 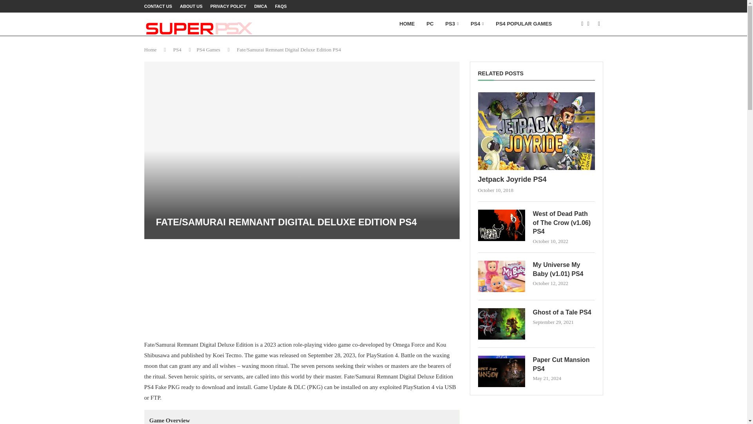 What do you see at coordinates (524, 24) in the screenshot?
I see `PS4 POPULAR GAMES` at bounding box center [524, 24].